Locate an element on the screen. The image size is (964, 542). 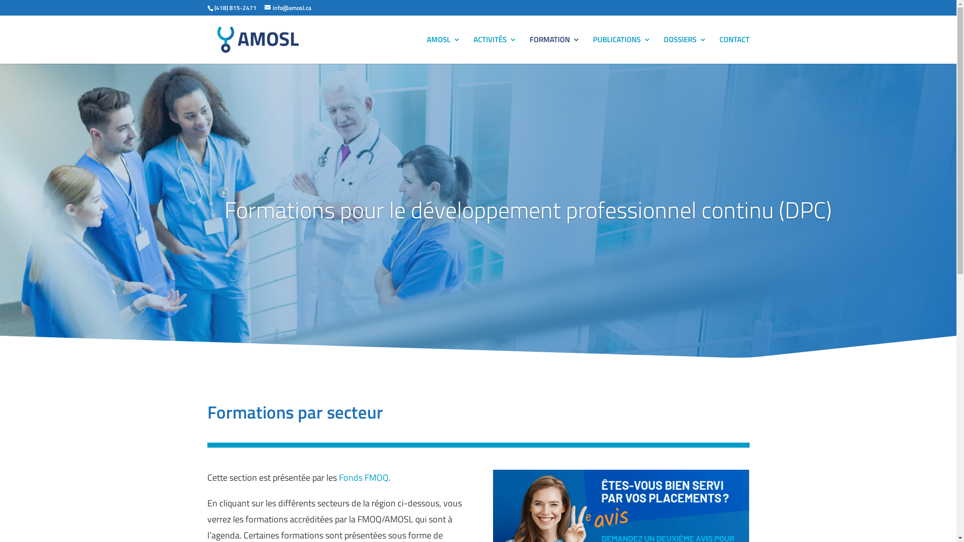
CONTACT is located at coordinates (734, 50).